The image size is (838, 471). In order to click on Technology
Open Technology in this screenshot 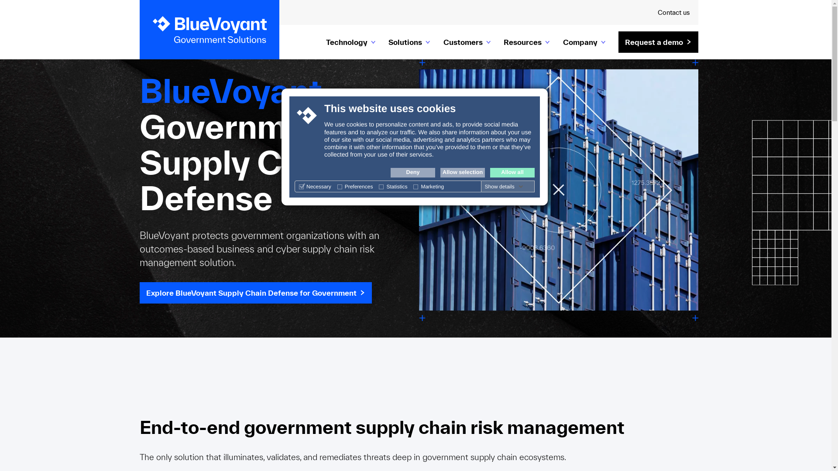, I will do `click(351, 42)`.